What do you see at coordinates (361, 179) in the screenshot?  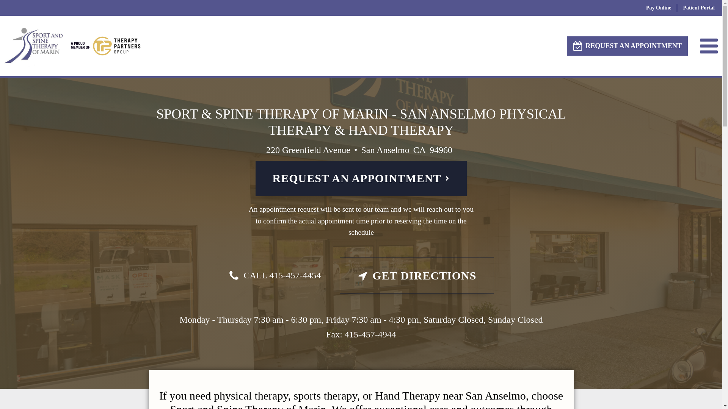 I see `REQUEST AN APPOINTMENT` at bounding box center [361, 179].